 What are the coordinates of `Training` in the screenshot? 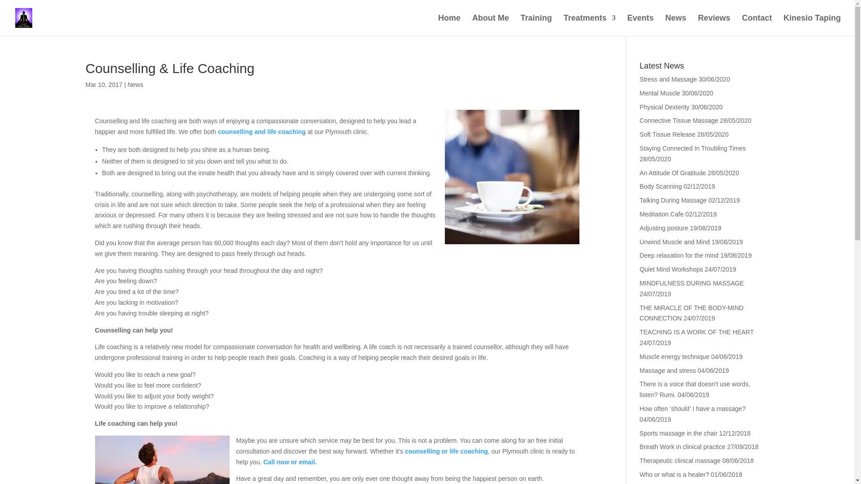 It's located at (536, 25).